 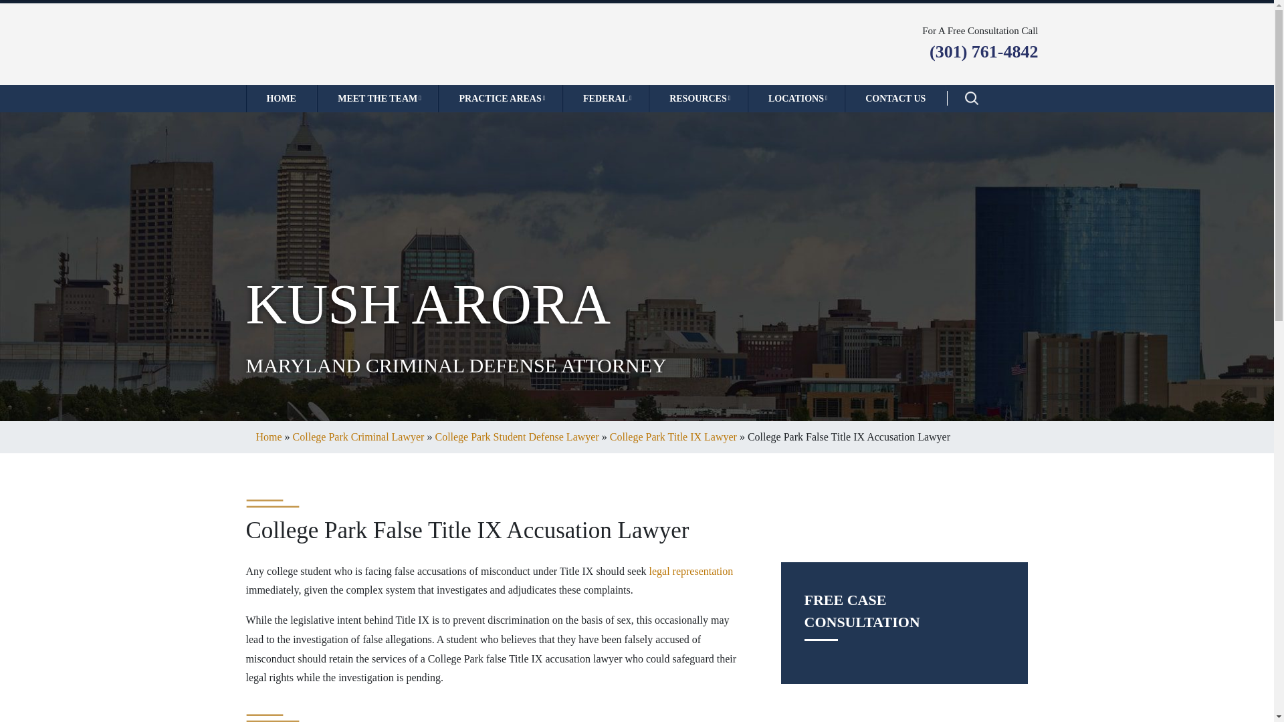 I want to click on FEDERAL, so click(x=605, y=98).